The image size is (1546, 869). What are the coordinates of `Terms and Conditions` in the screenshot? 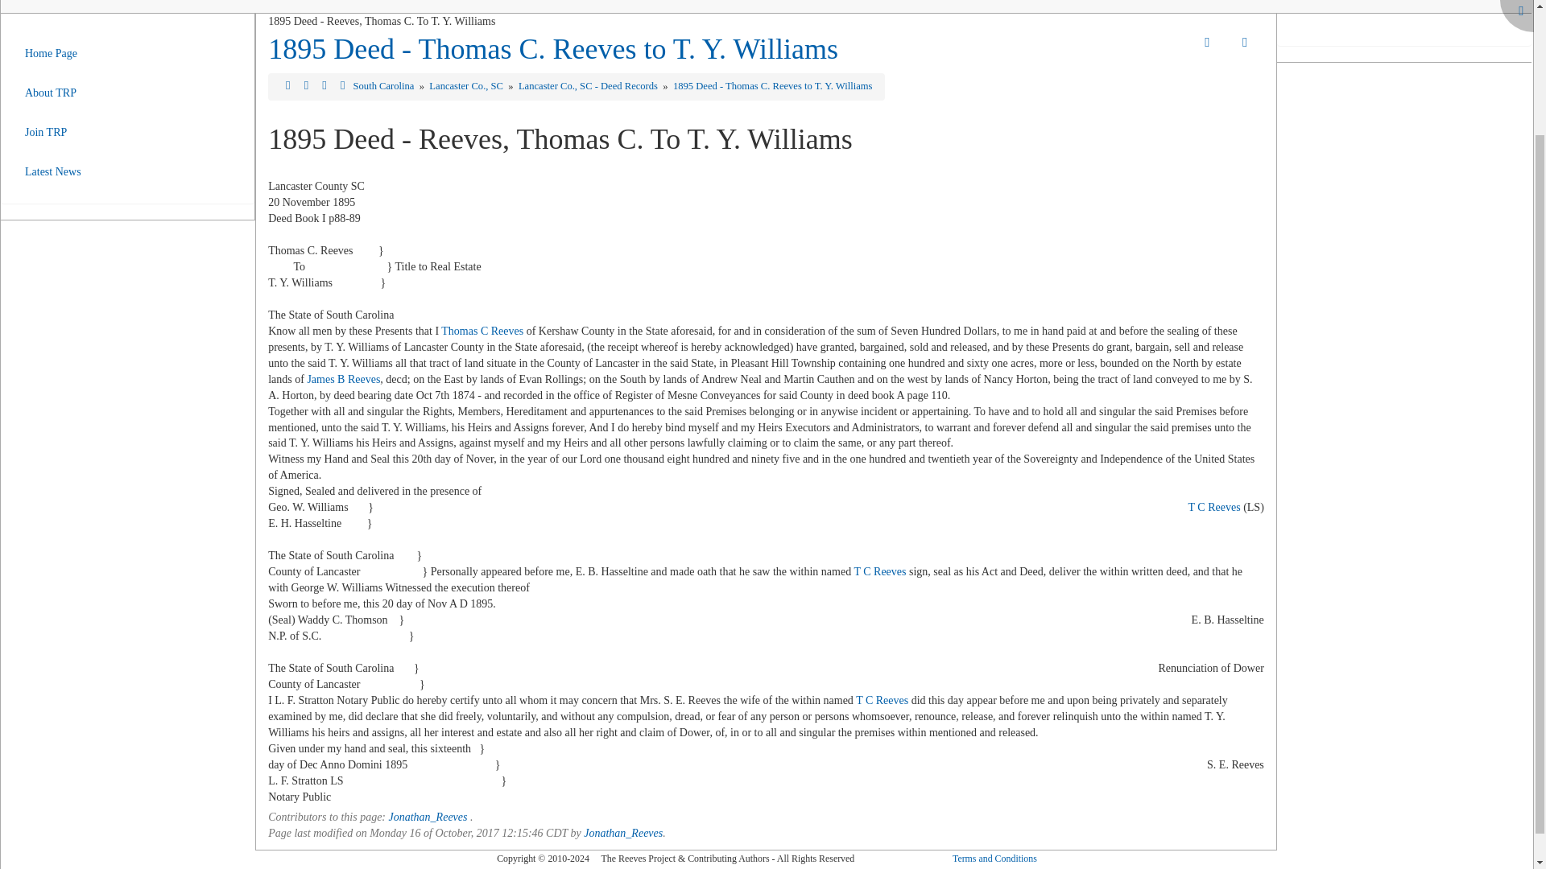 It's located at (994, 858).